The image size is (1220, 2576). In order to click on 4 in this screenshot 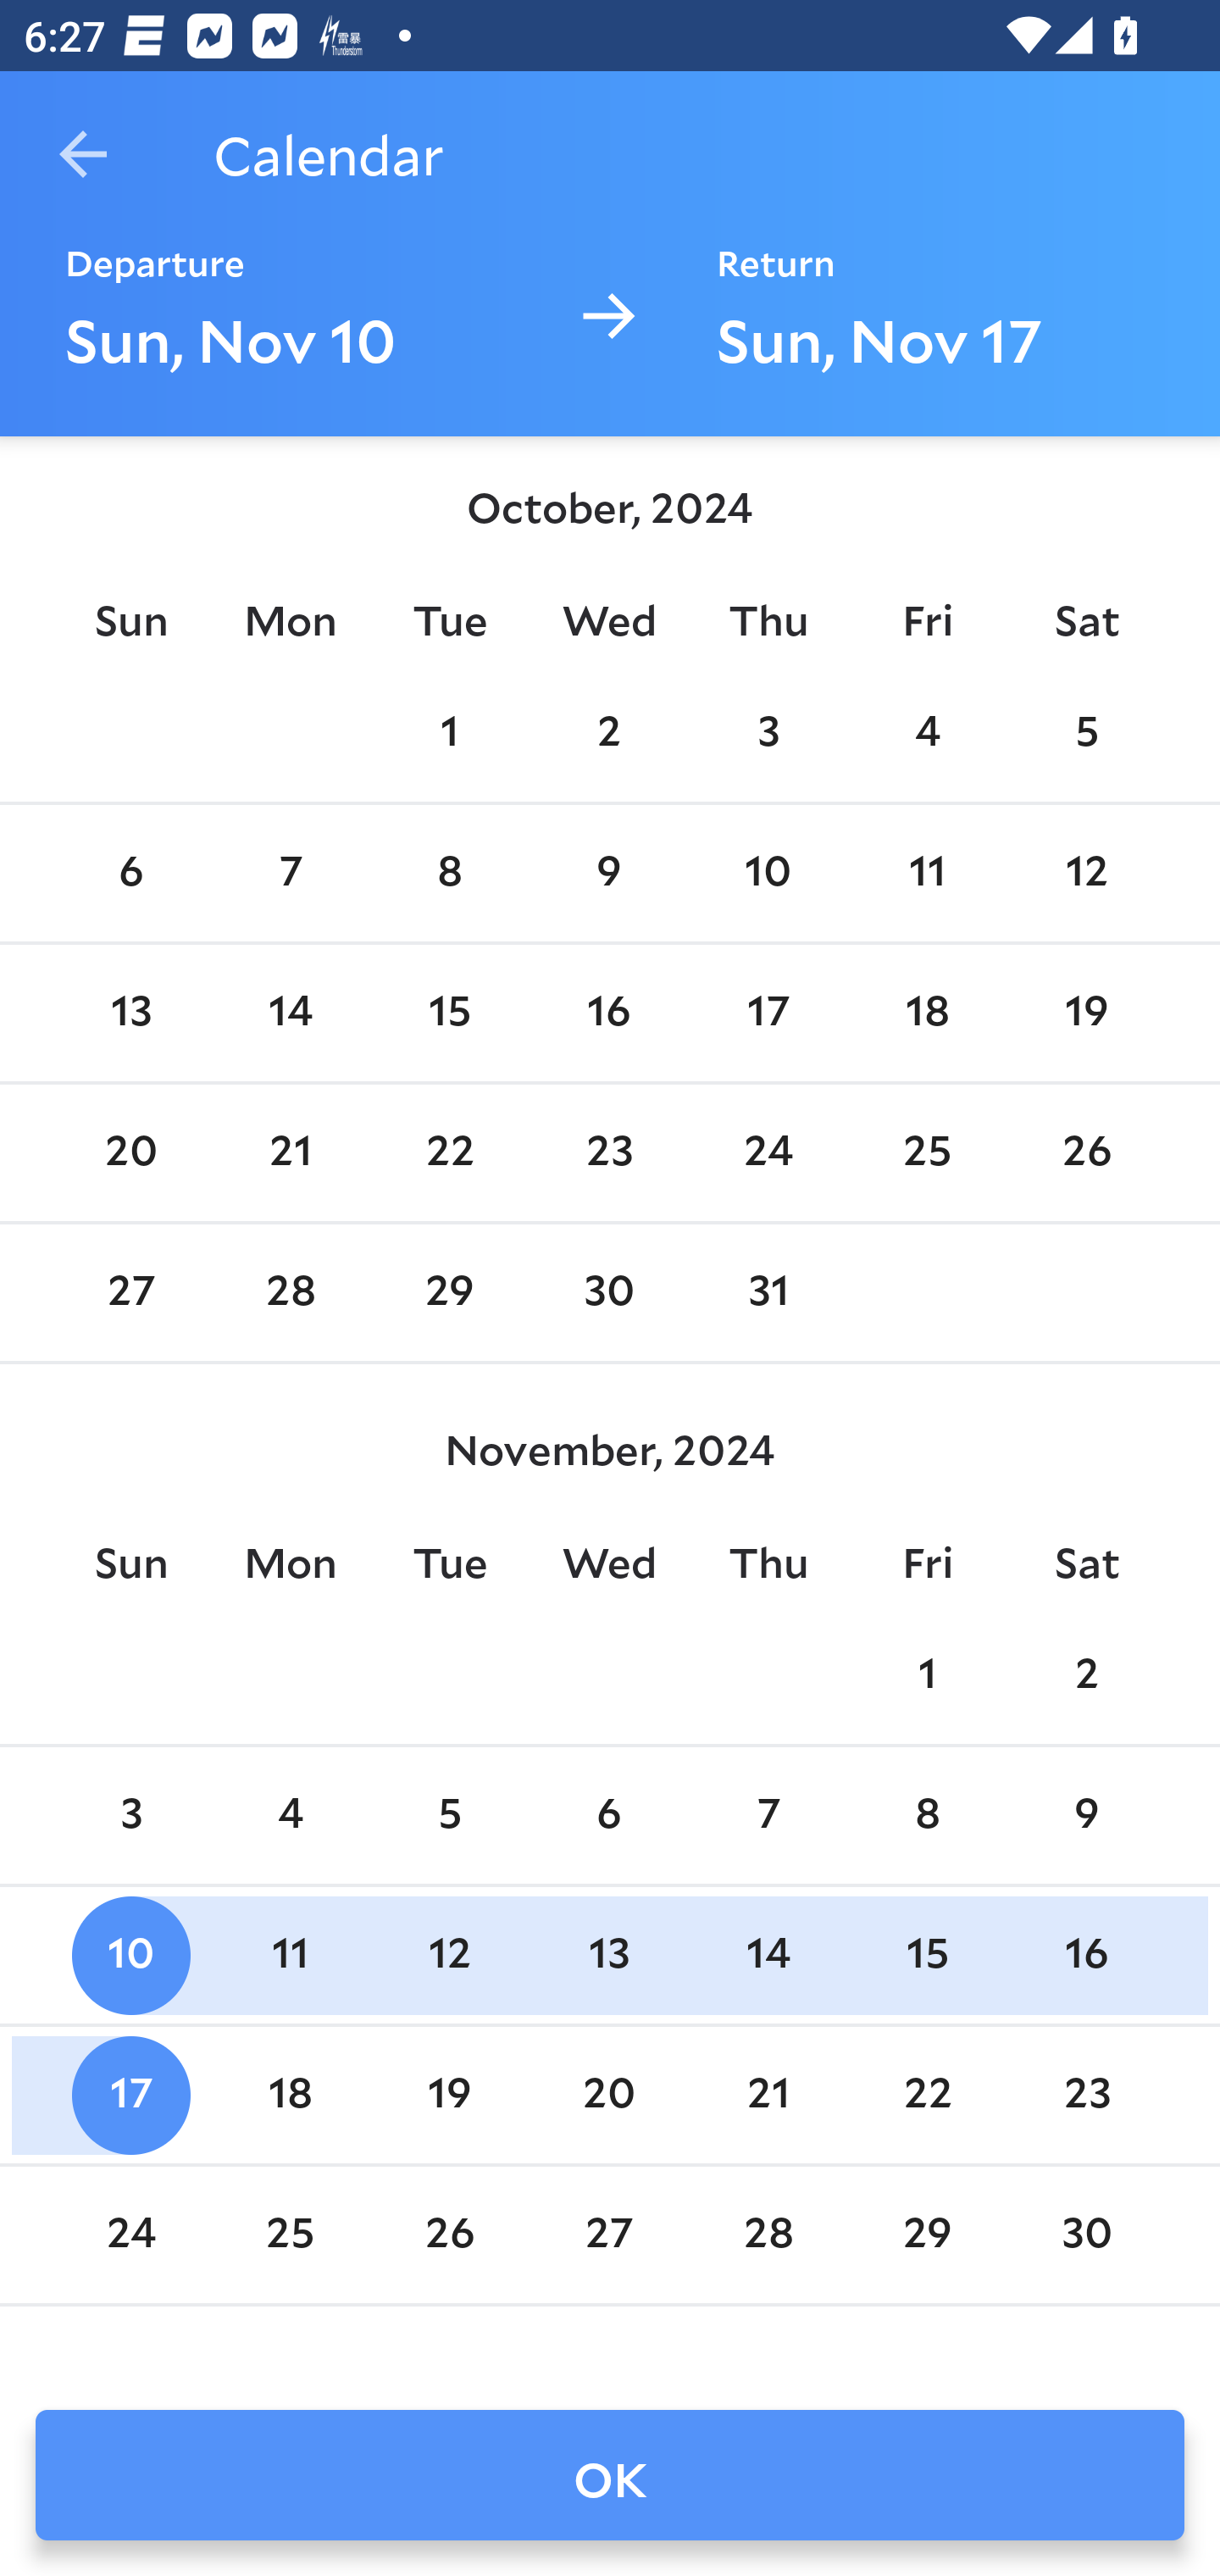, I will do `click(291, 1816)`.